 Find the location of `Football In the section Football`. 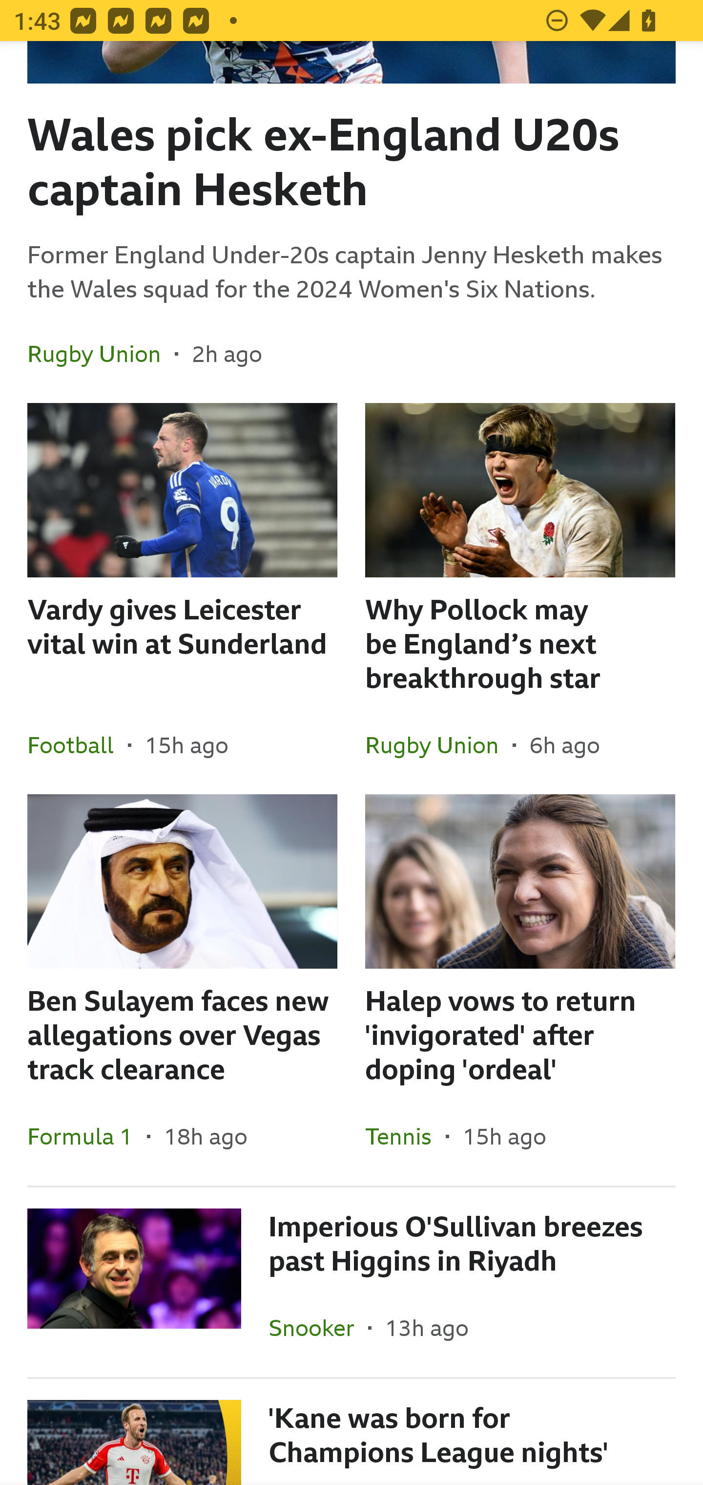

Football In the section Football is located at coordinates (78, 744).